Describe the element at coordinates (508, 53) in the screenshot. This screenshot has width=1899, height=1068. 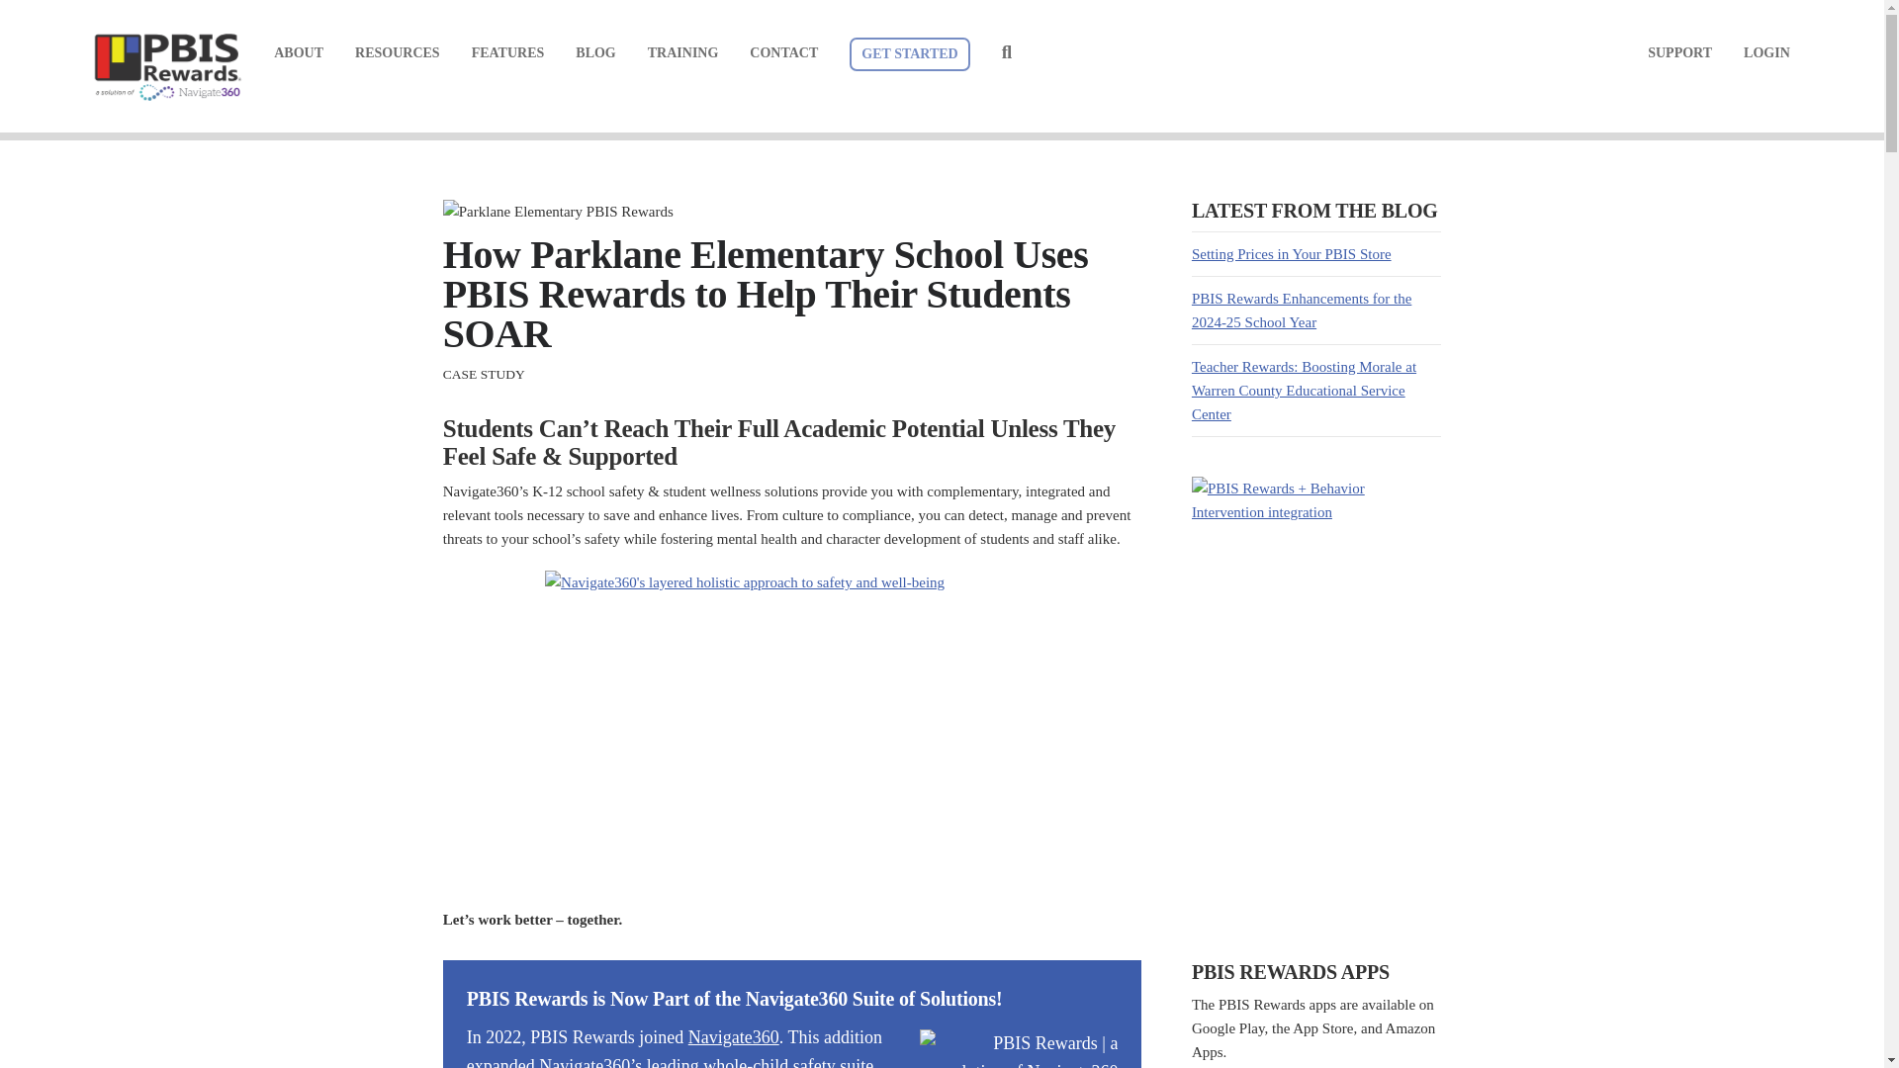
I see `Features of PBIS Rewards` at that location.